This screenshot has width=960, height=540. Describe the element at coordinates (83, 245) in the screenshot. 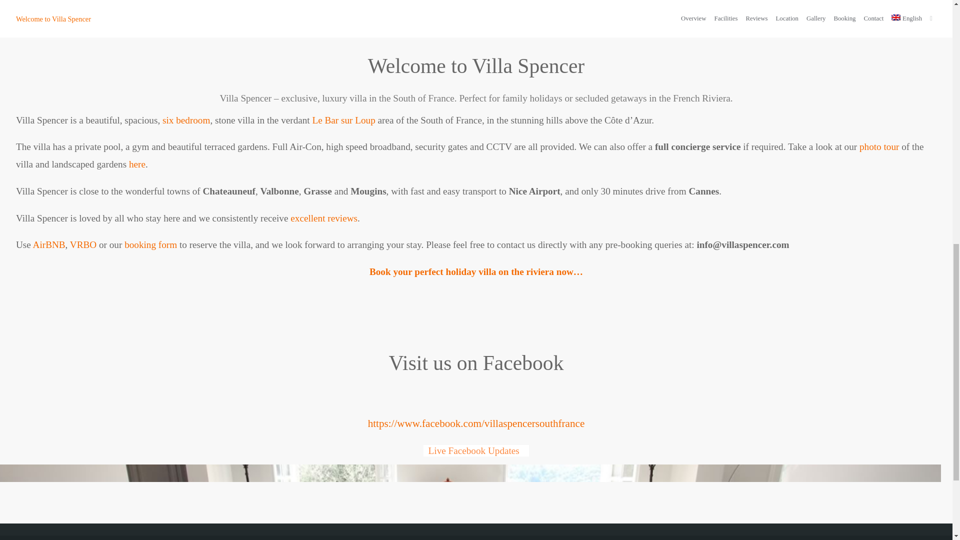

I see `VRBO` at that location.